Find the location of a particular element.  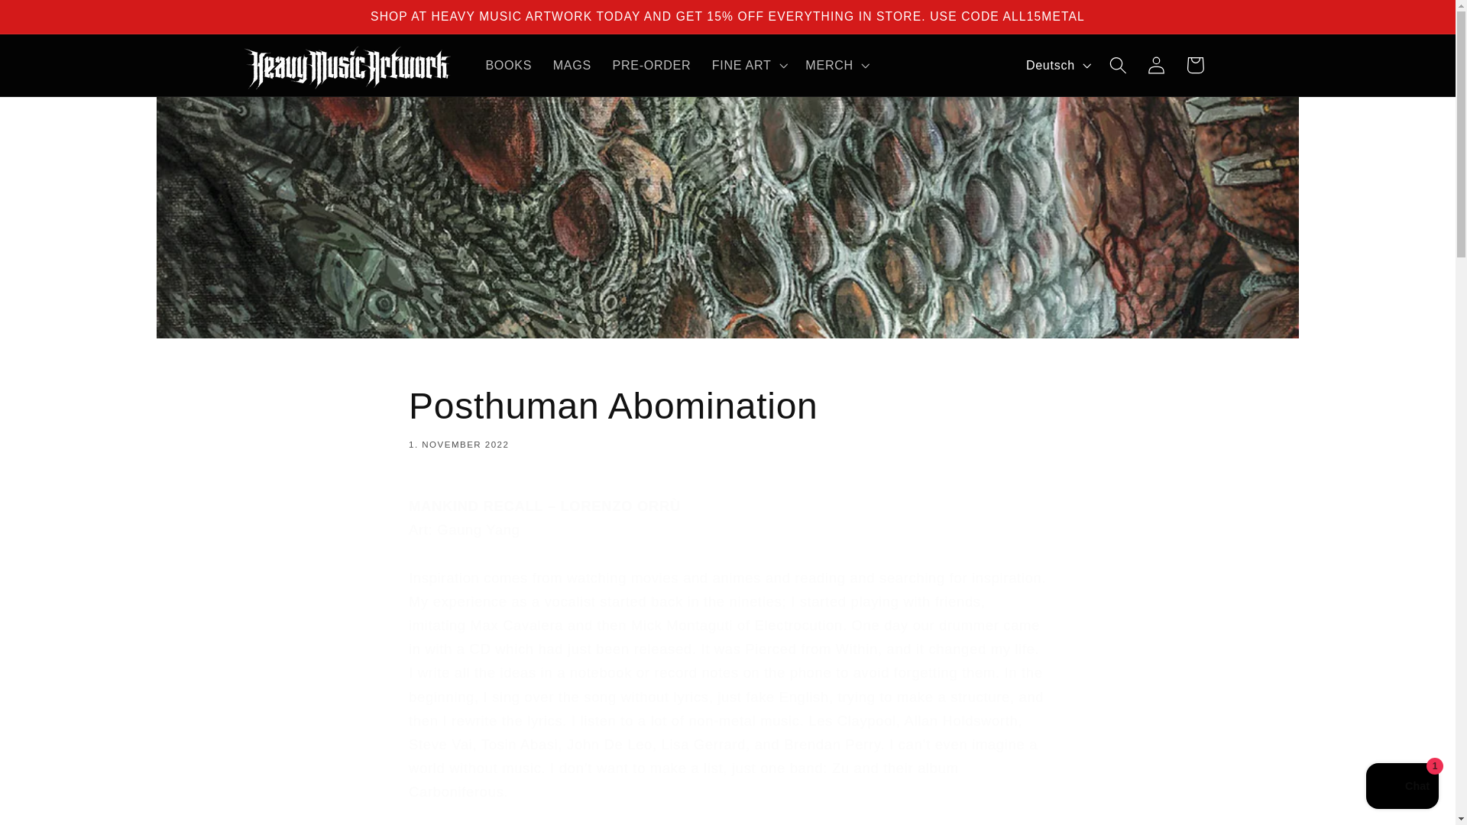

Direkt zum Inhalt is located at coordinates (1157, 66).